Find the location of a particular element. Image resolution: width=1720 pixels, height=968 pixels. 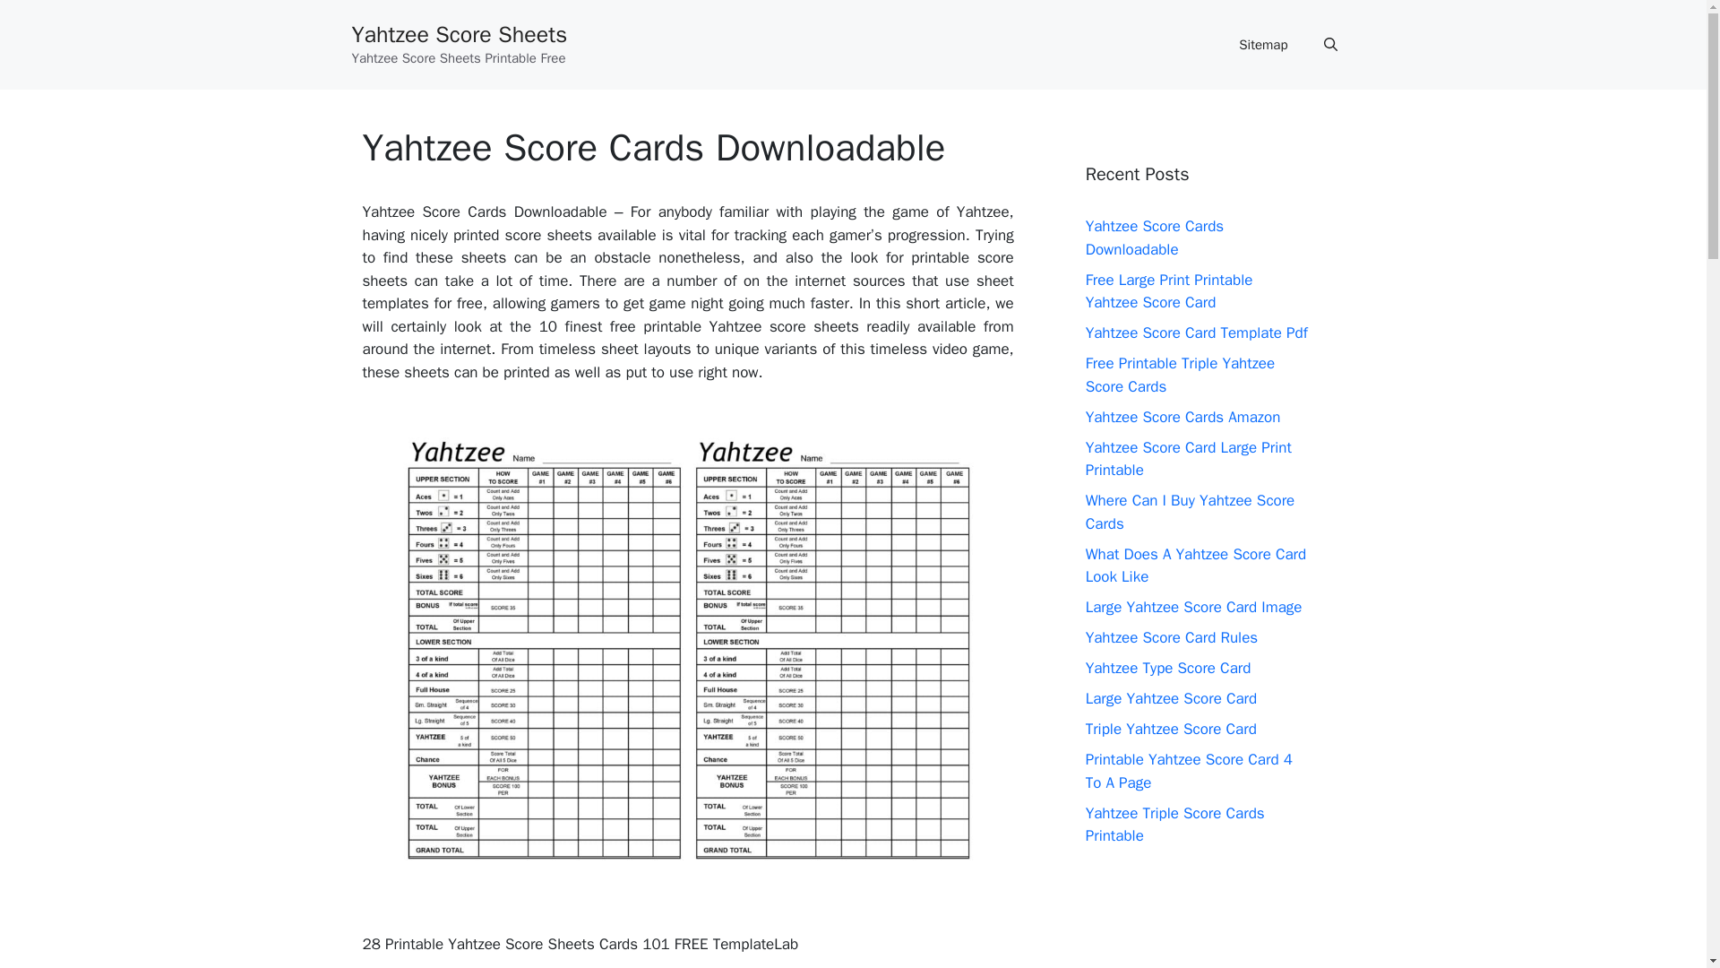

Yahtzee Score Cards Amazon is located at coordinates (1182, 416).